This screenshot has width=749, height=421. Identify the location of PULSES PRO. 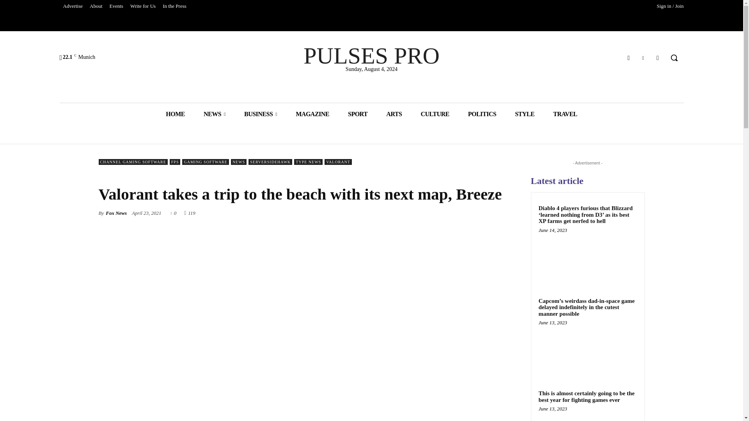
(371, 56).